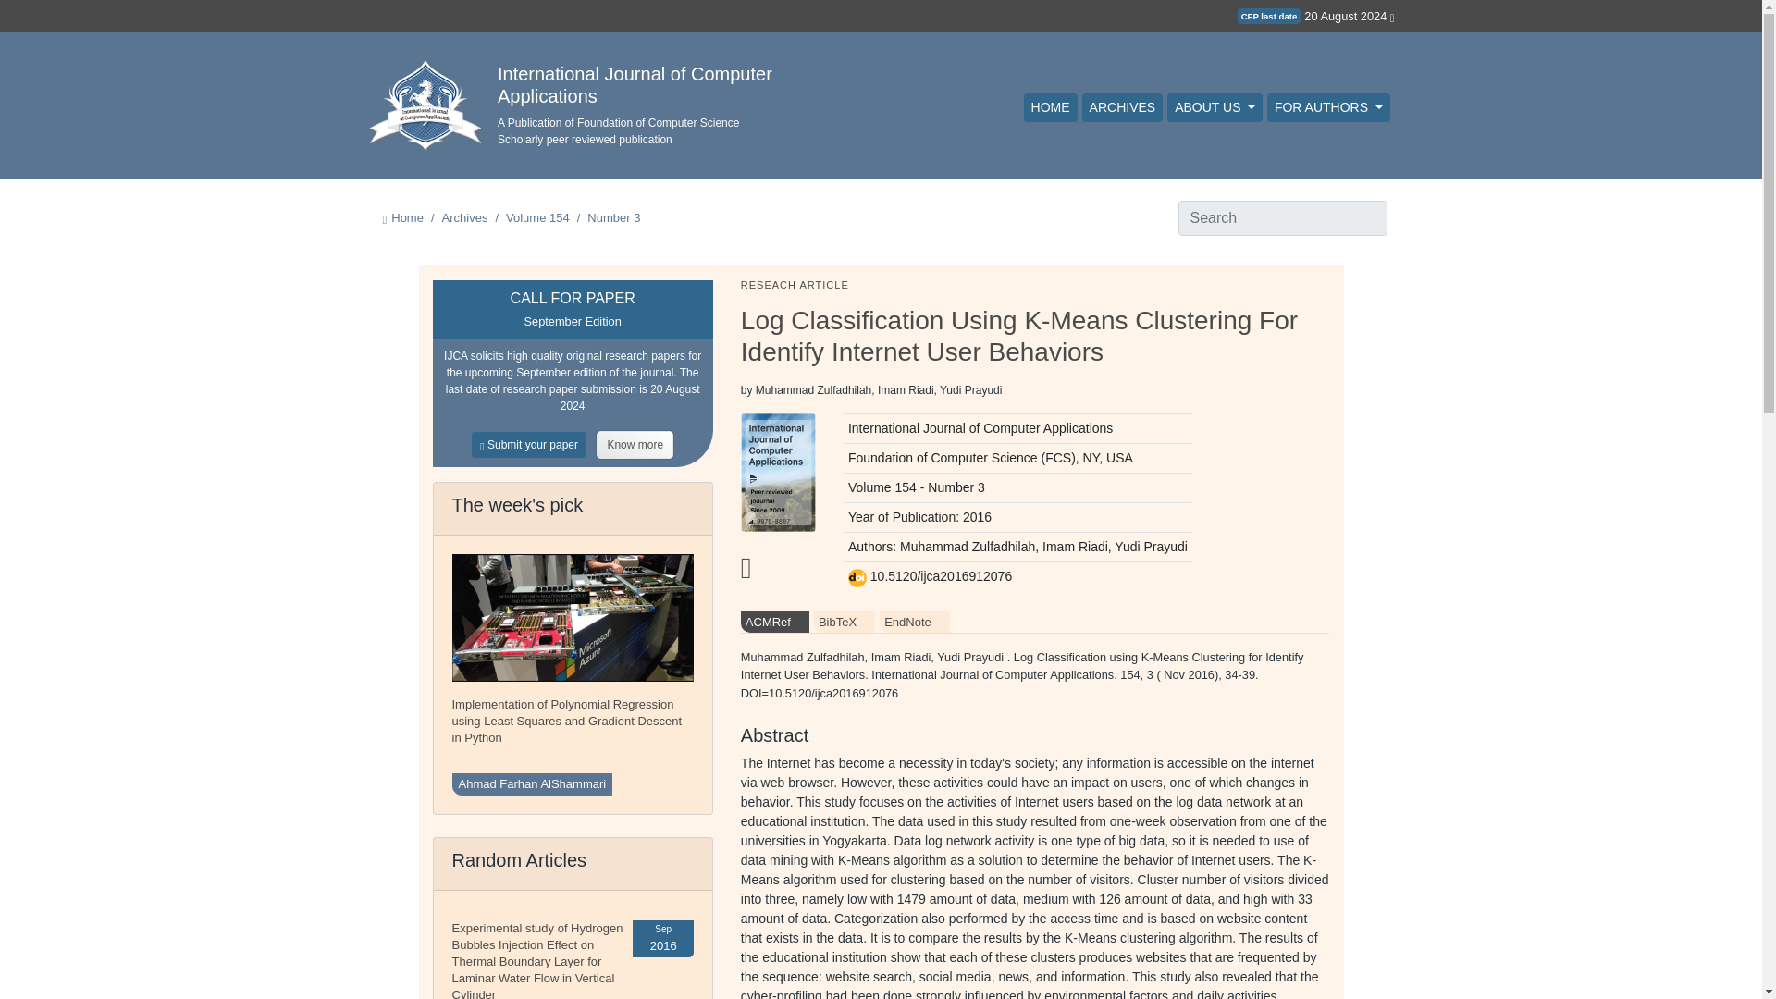 This screenshot has width=1776, height=999. What do you see at coordinates (535, 444) in the screenshot?
I see `Submit your paper` at bounding box center [535, 444].